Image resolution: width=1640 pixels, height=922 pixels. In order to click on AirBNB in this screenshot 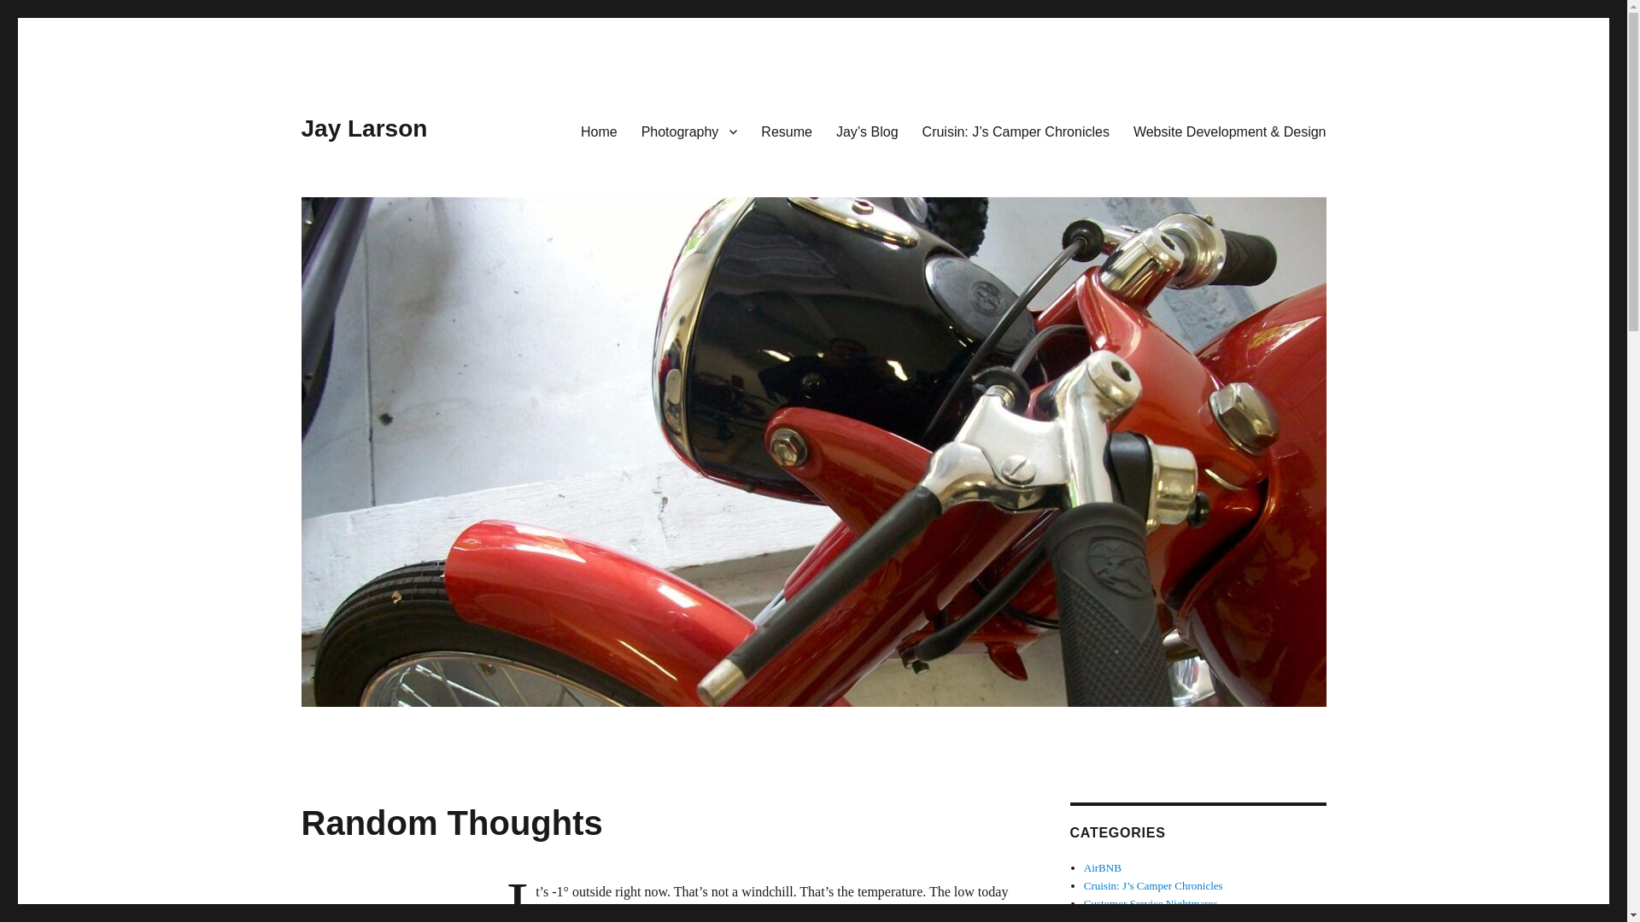, I will do `click(1103, 867)`.